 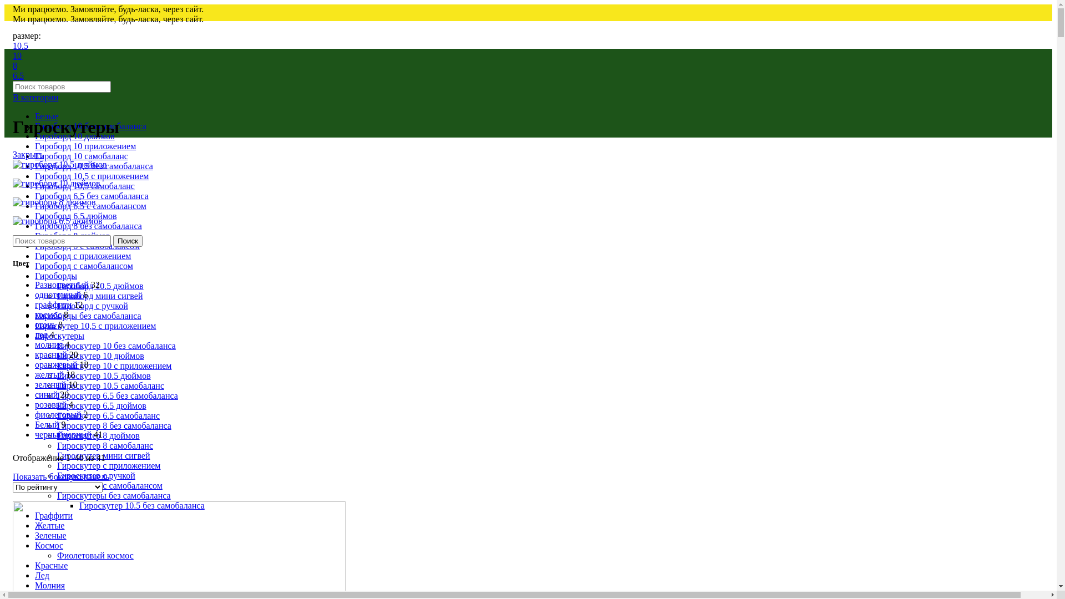 What do you see at coordinates (17, 55) in the screenshot?
I see `10` at bounding box center [17, 55].